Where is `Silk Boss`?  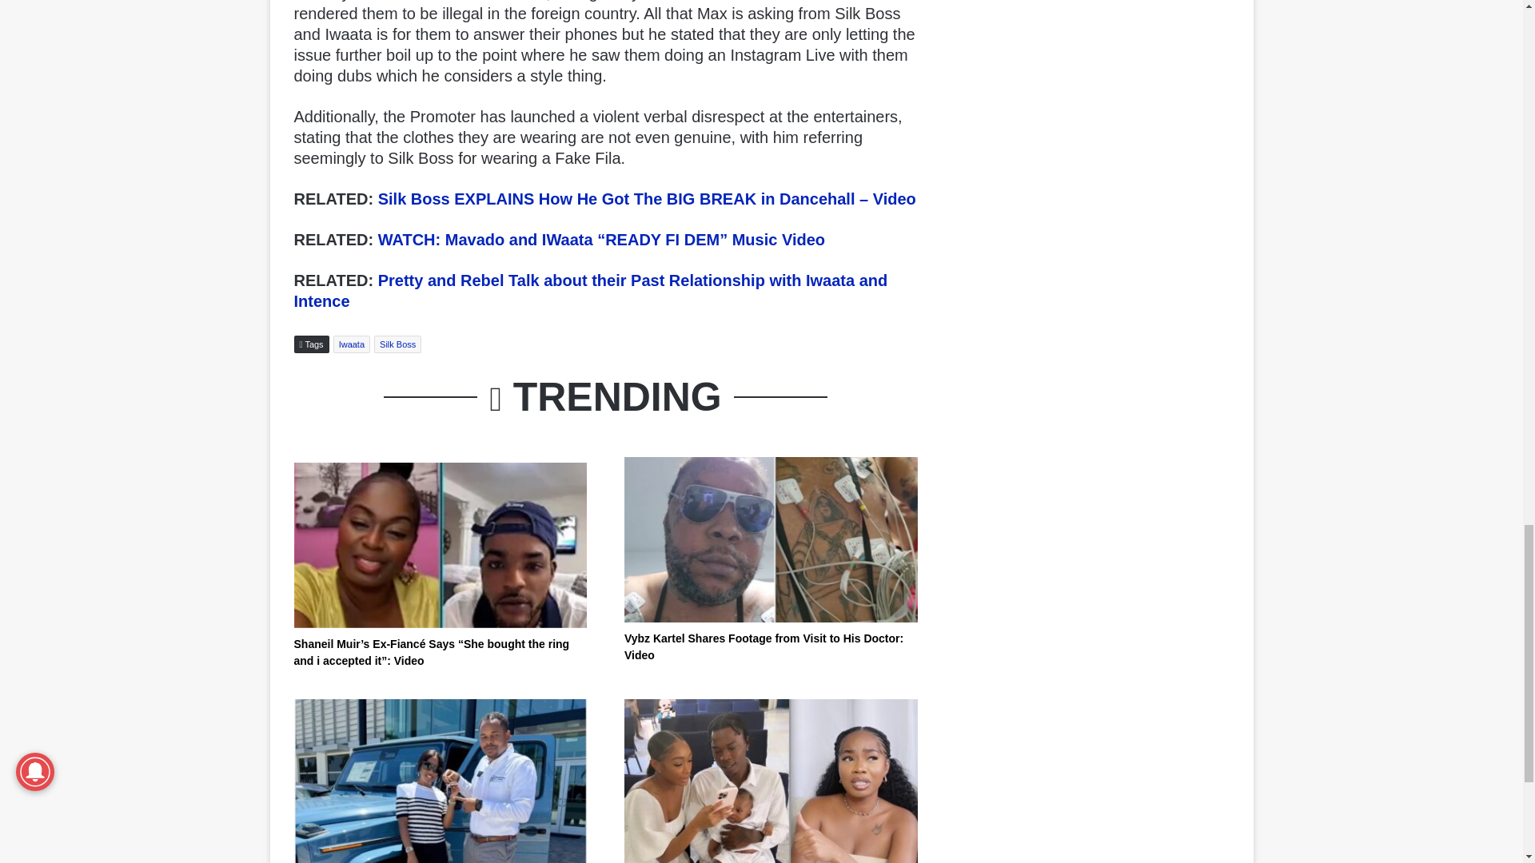
Silk Boss is located at coordinates (397, 344).